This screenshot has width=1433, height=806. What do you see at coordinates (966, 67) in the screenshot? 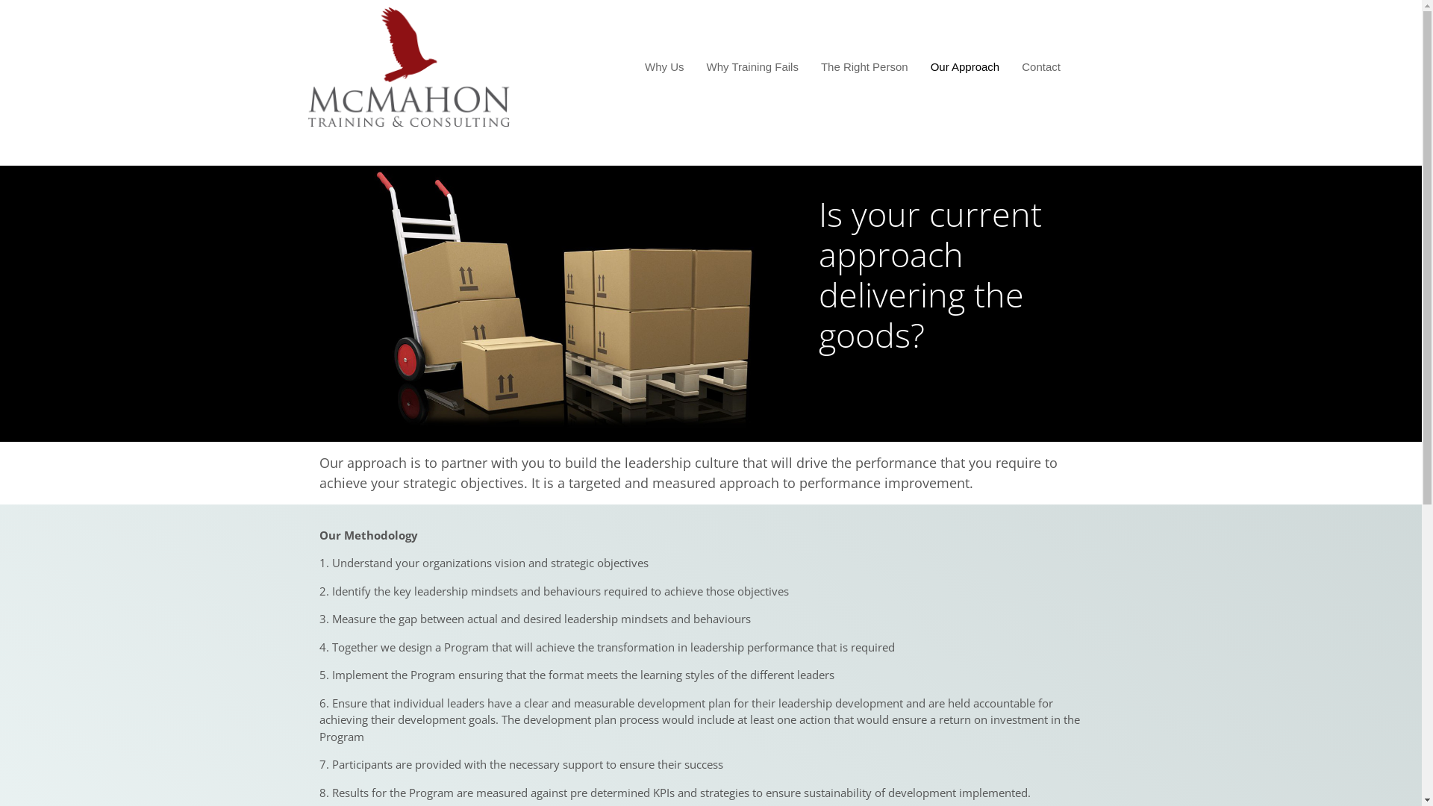
I see `Our Approach` at bounding box center [966, 67].